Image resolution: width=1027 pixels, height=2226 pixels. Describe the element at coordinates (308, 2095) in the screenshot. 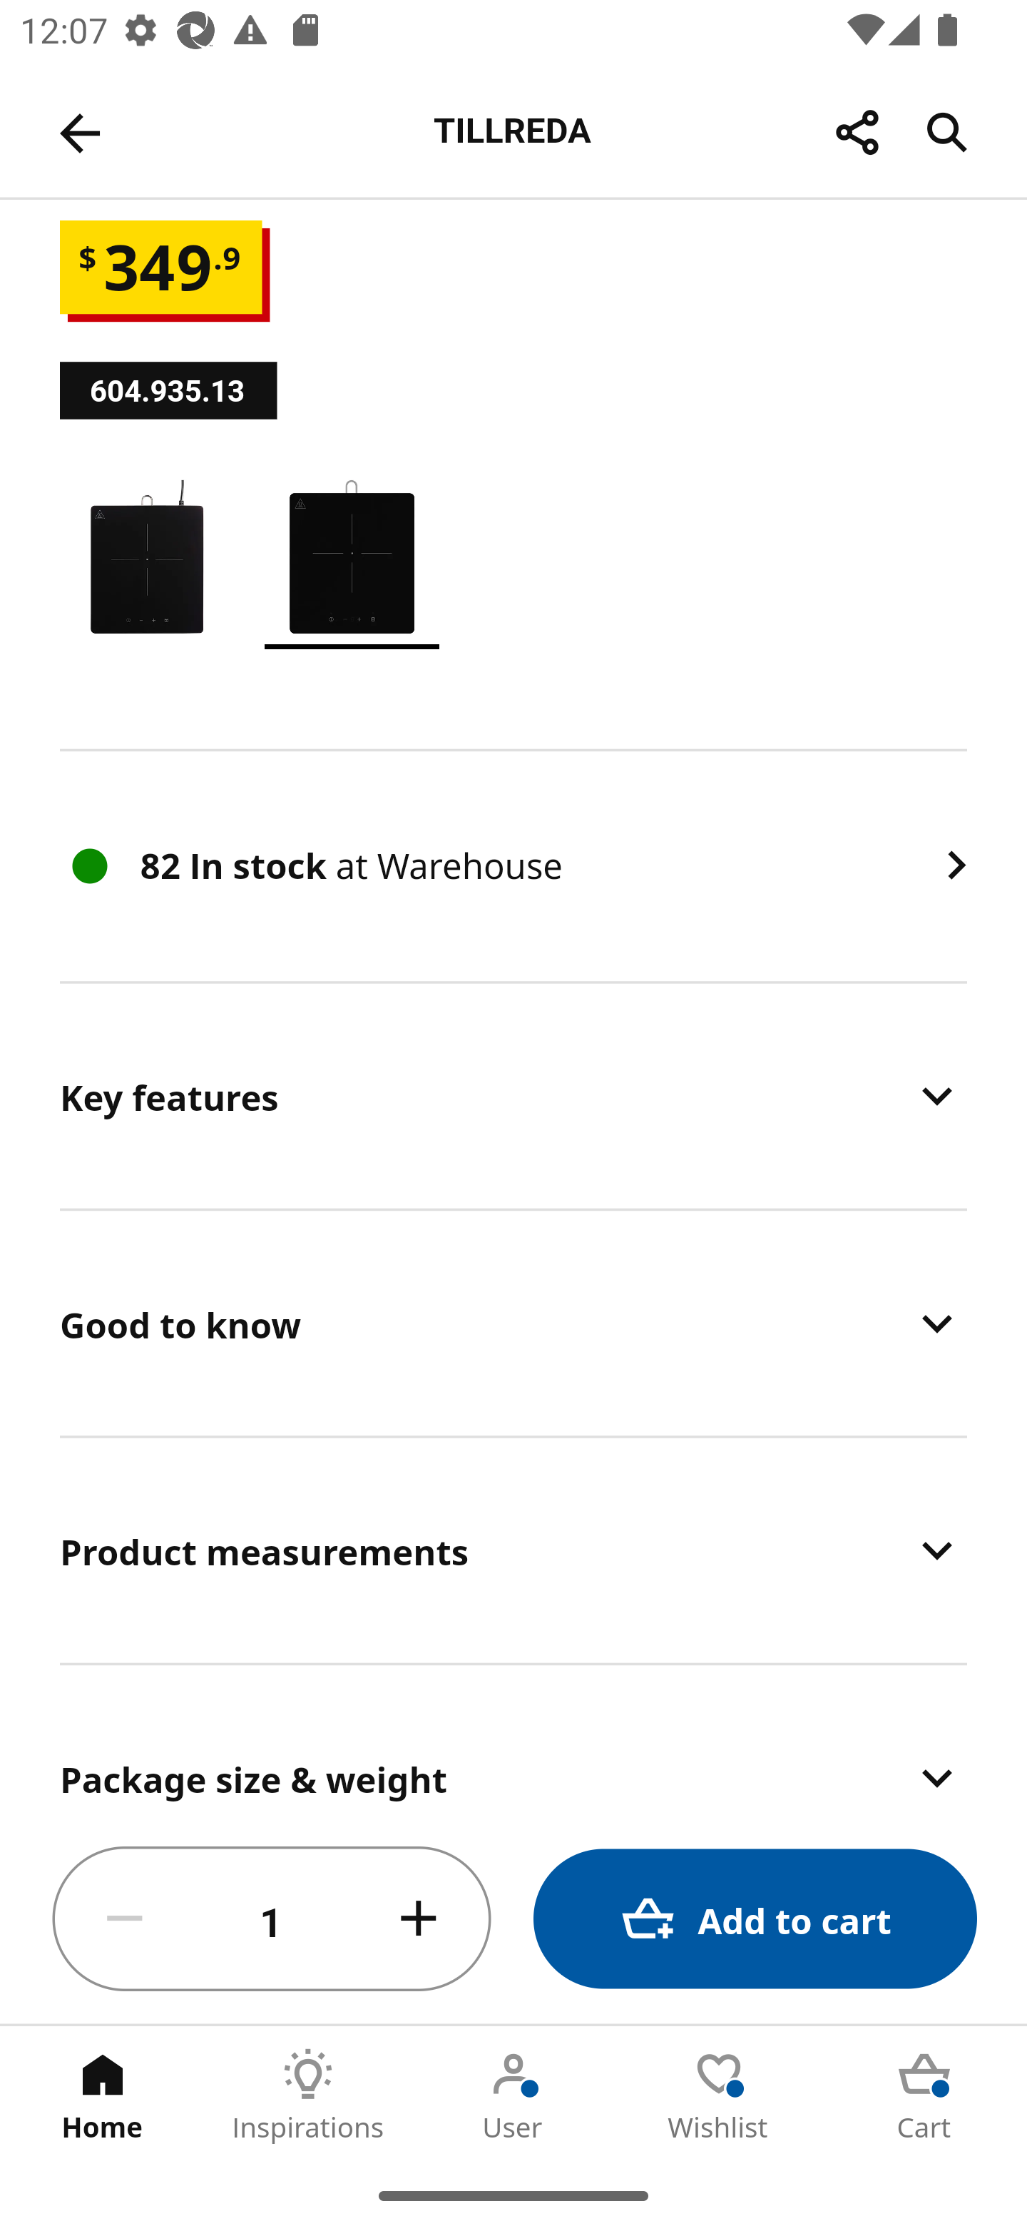

I see `Inspirations
Tab 2 of 5` at that location.